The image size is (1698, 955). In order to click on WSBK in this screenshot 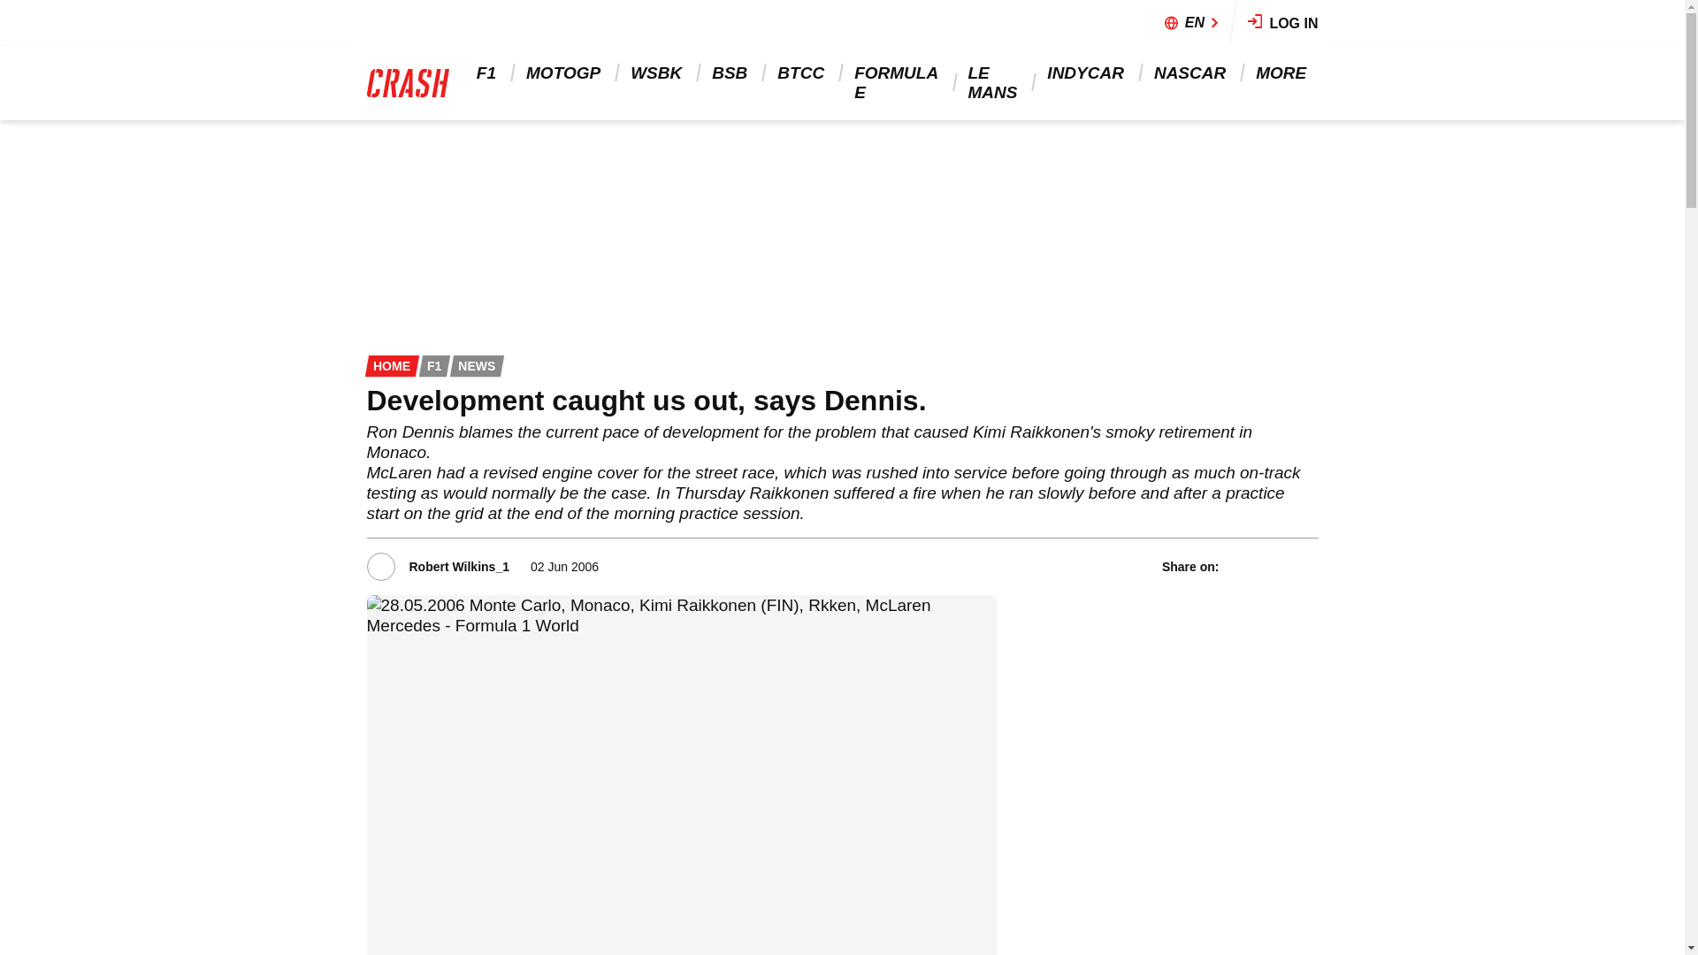, I will do `click(658, 73)`.